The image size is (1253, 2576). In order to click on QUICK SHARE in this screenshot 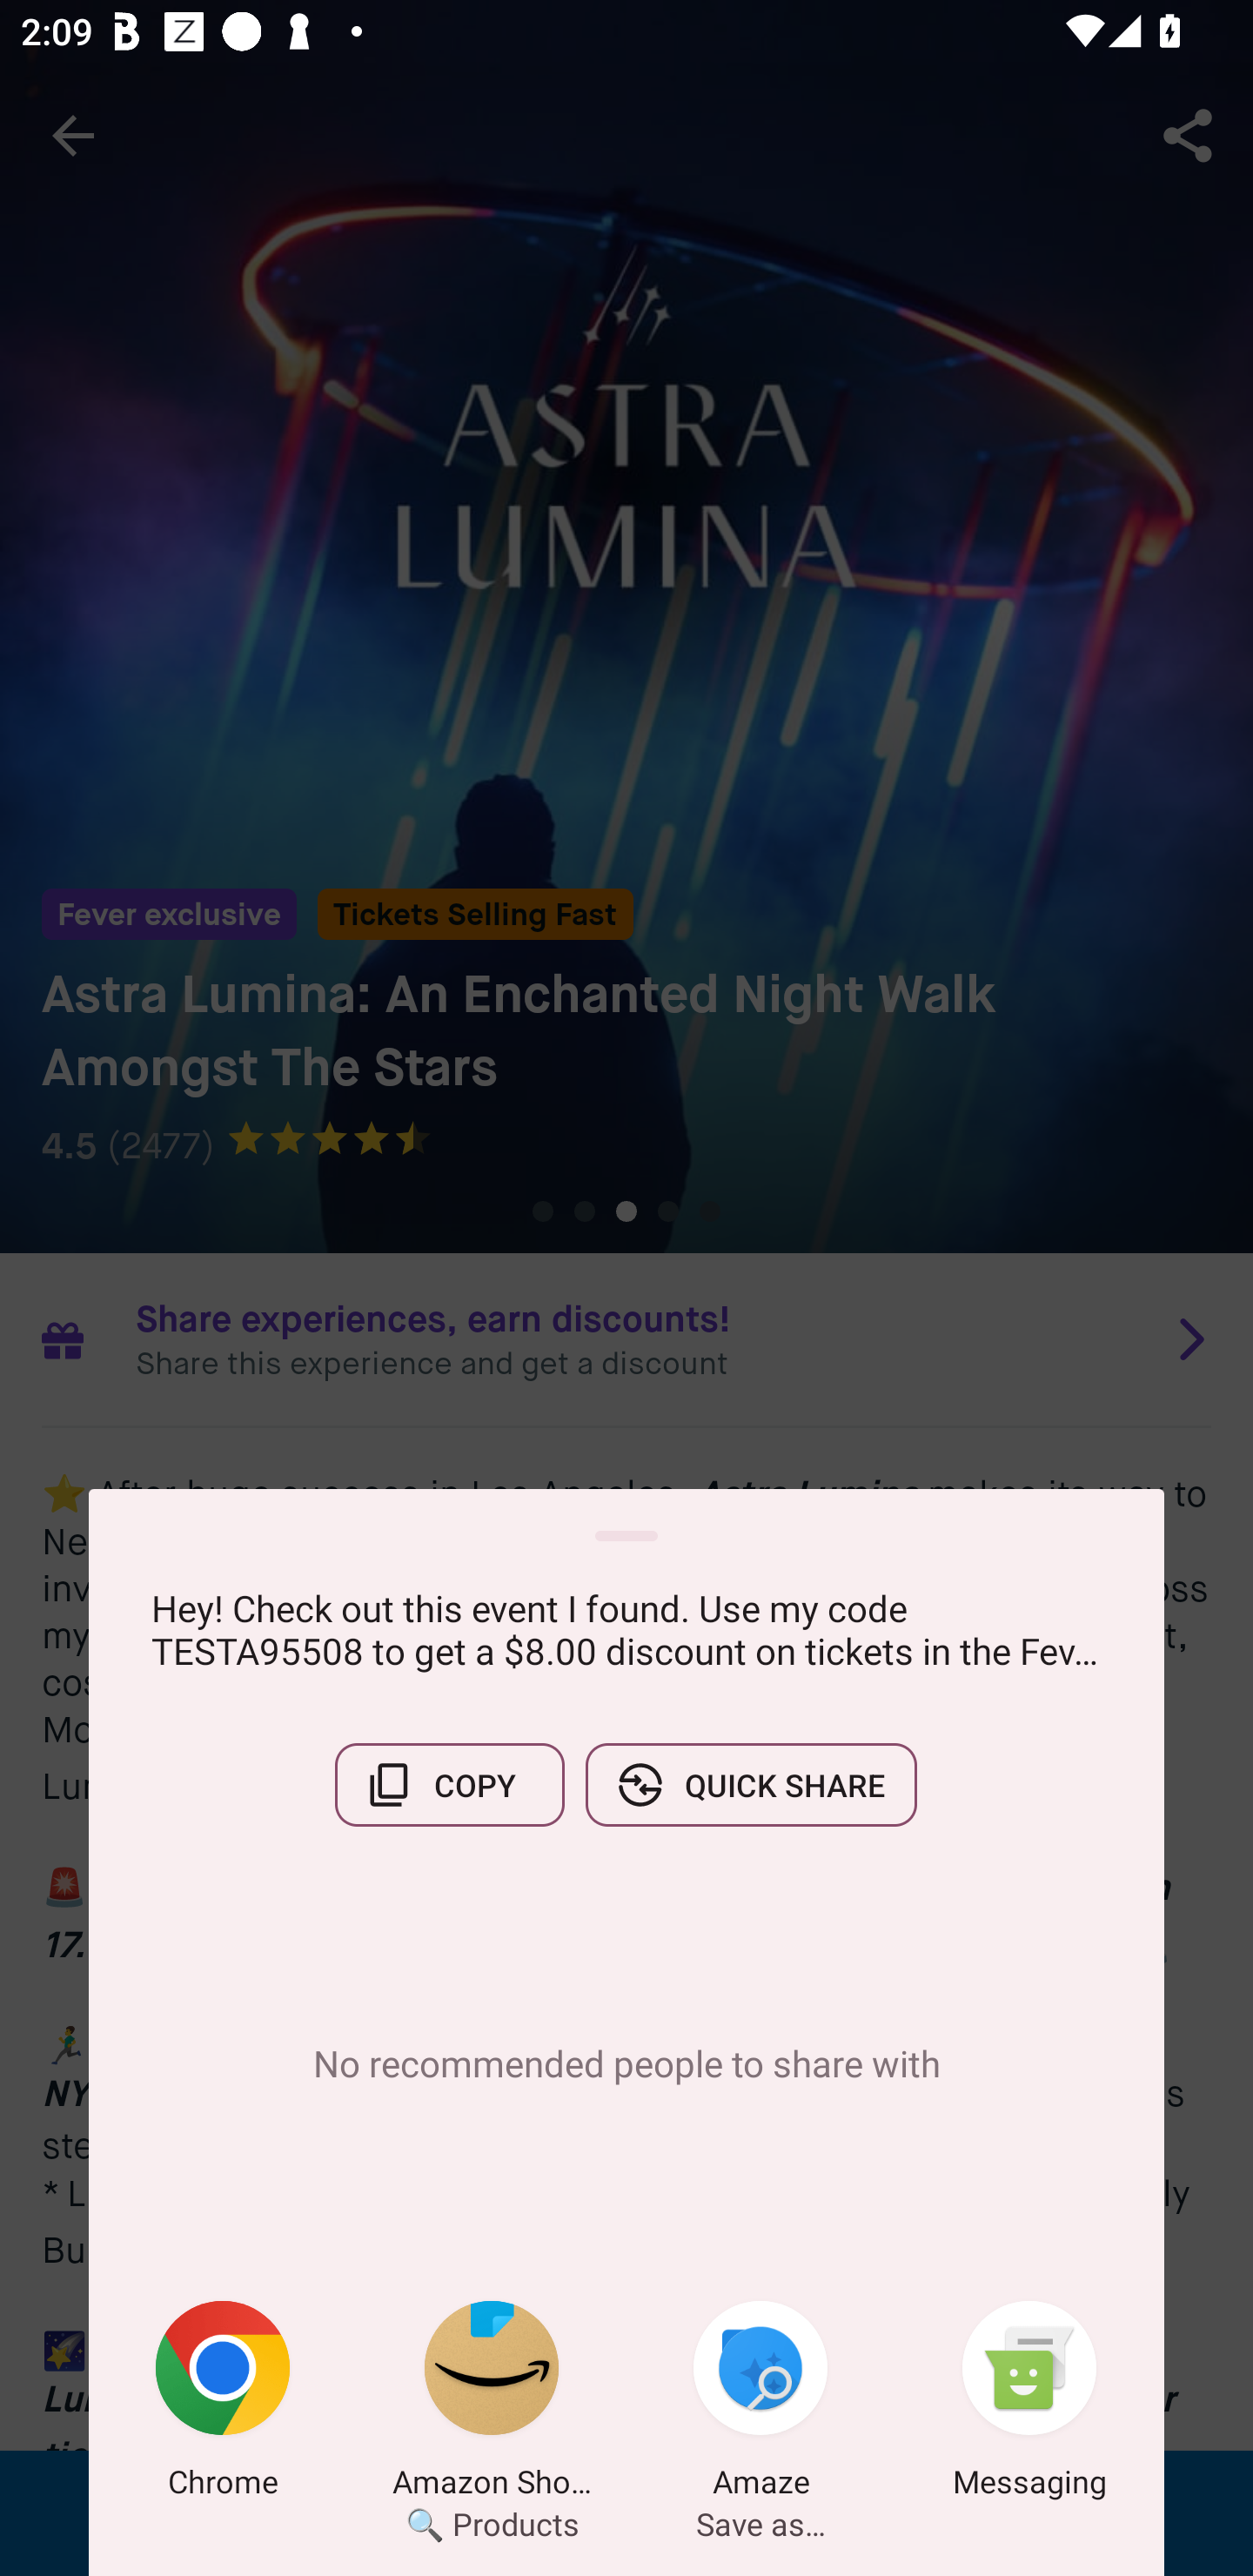, I will do `click(751, 1785)`.